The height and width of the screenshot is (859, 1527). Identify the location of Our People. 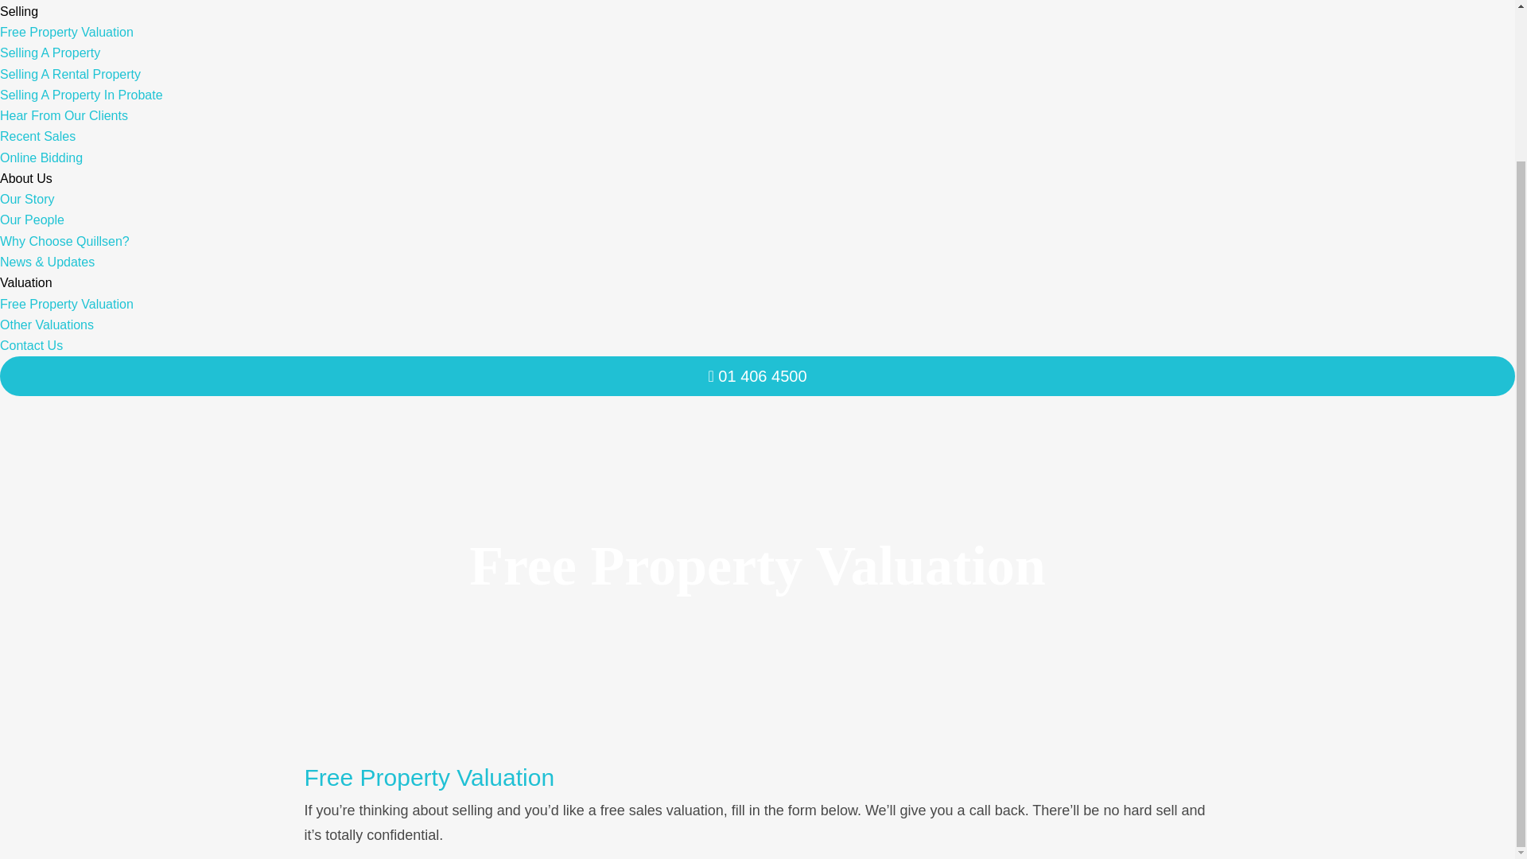
(32, 220).